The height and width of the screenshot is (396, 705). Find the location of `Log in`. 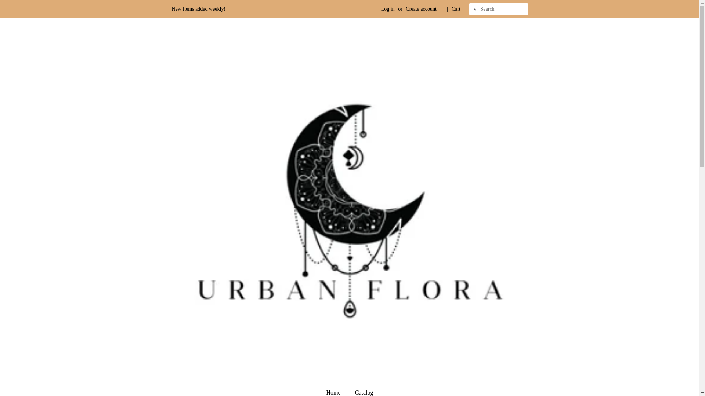

Log in is located at coordinates (388, 9).